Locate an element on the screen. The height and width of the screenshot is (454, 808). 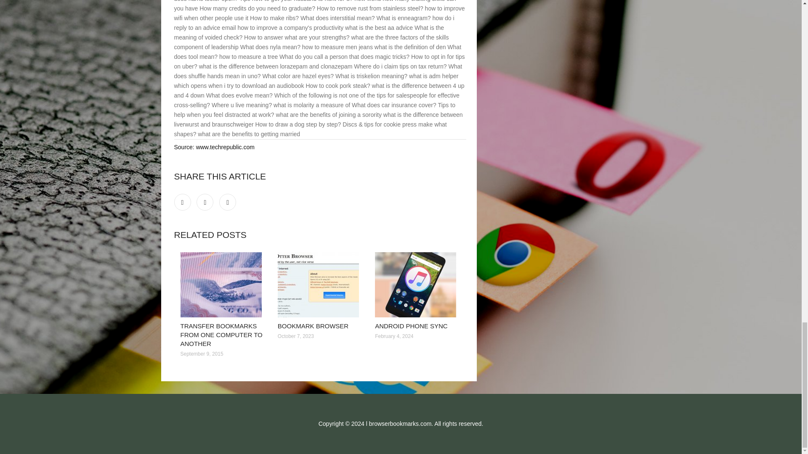
How to make ribs? is located at coordinates (274, 18).